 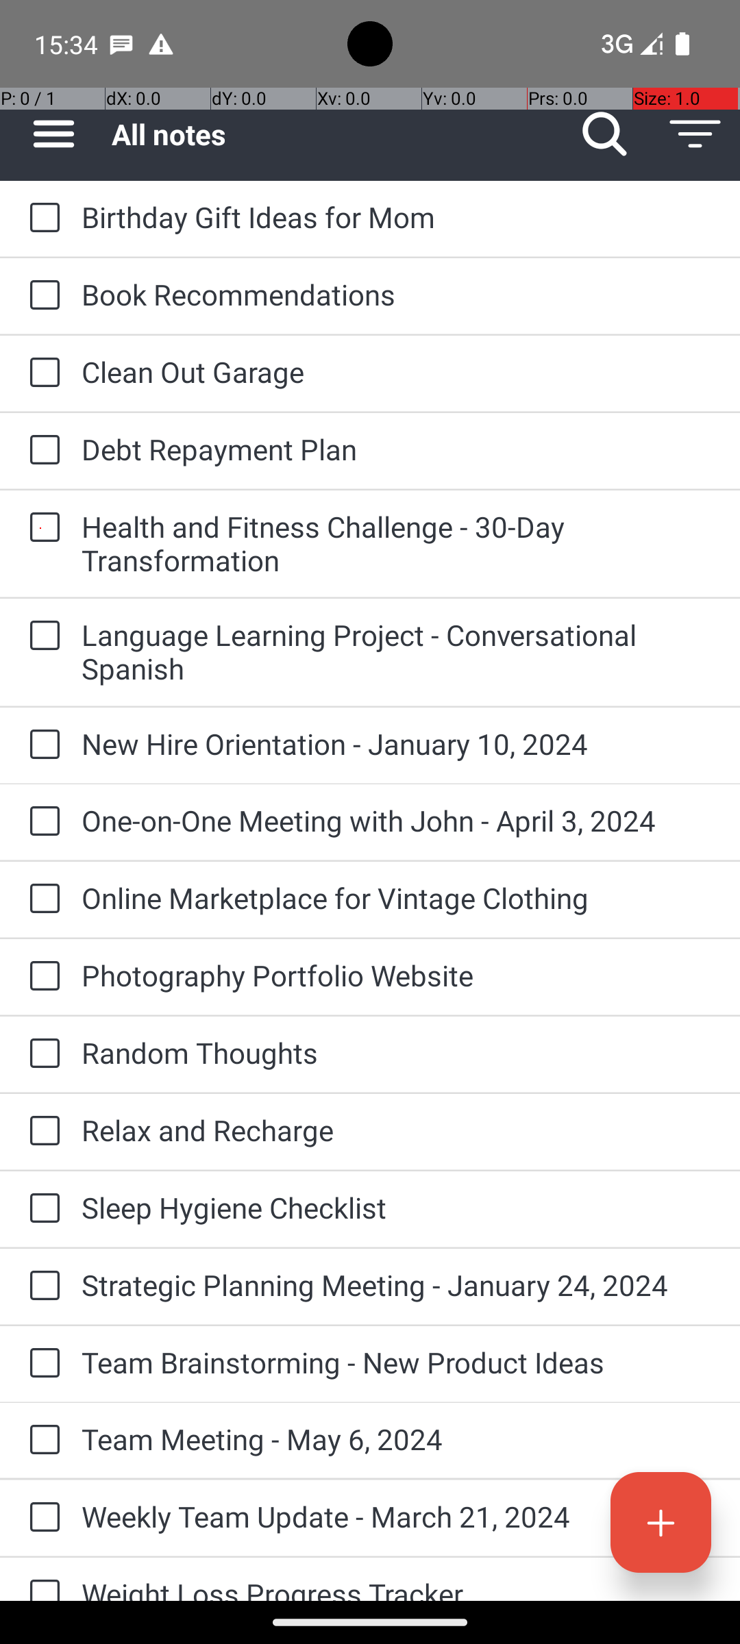 What do you see at coordinates (397, 543) in the screenshot?
I see `Health and Fitness Challenge - 30-Day Transformation` at bounding box center [397, 543].